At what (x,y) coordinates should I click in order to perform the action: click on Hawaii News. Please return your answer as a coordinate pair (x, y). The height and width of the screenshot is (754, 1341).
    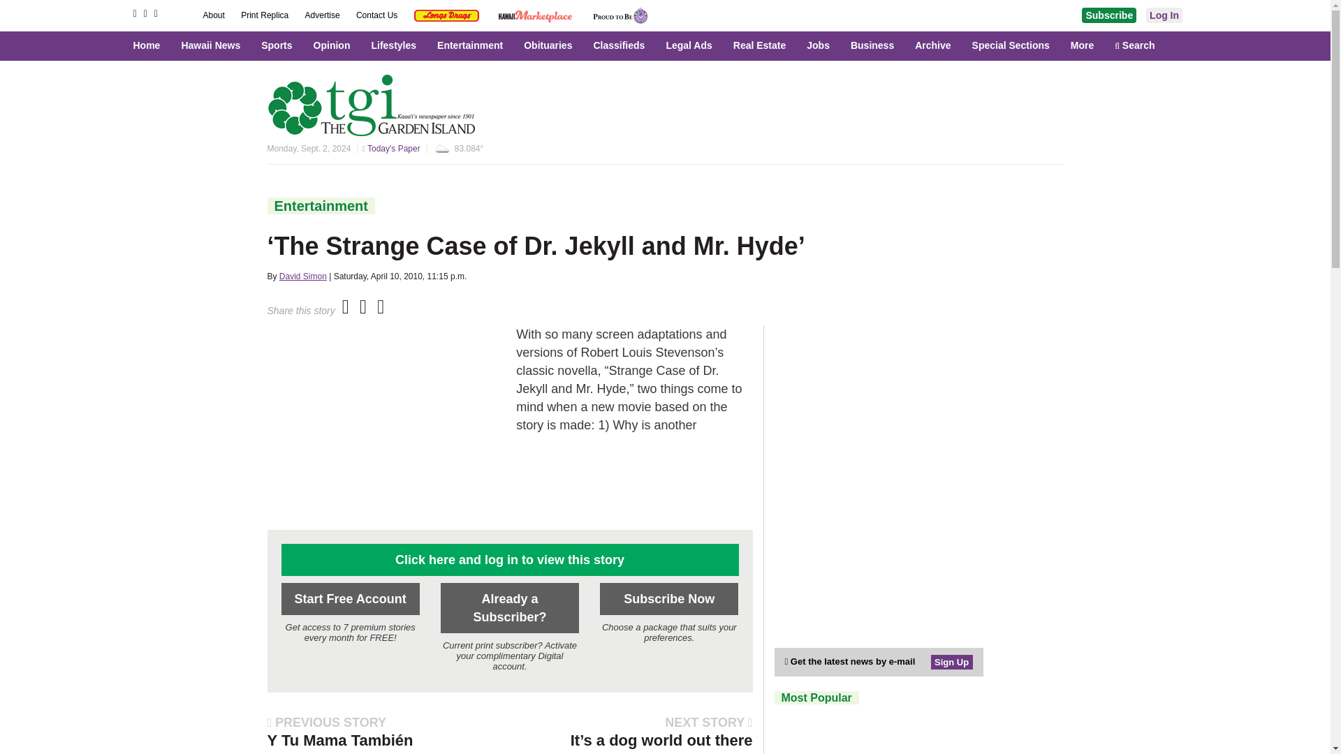
    Looking at the image, I should click on (214, 45).